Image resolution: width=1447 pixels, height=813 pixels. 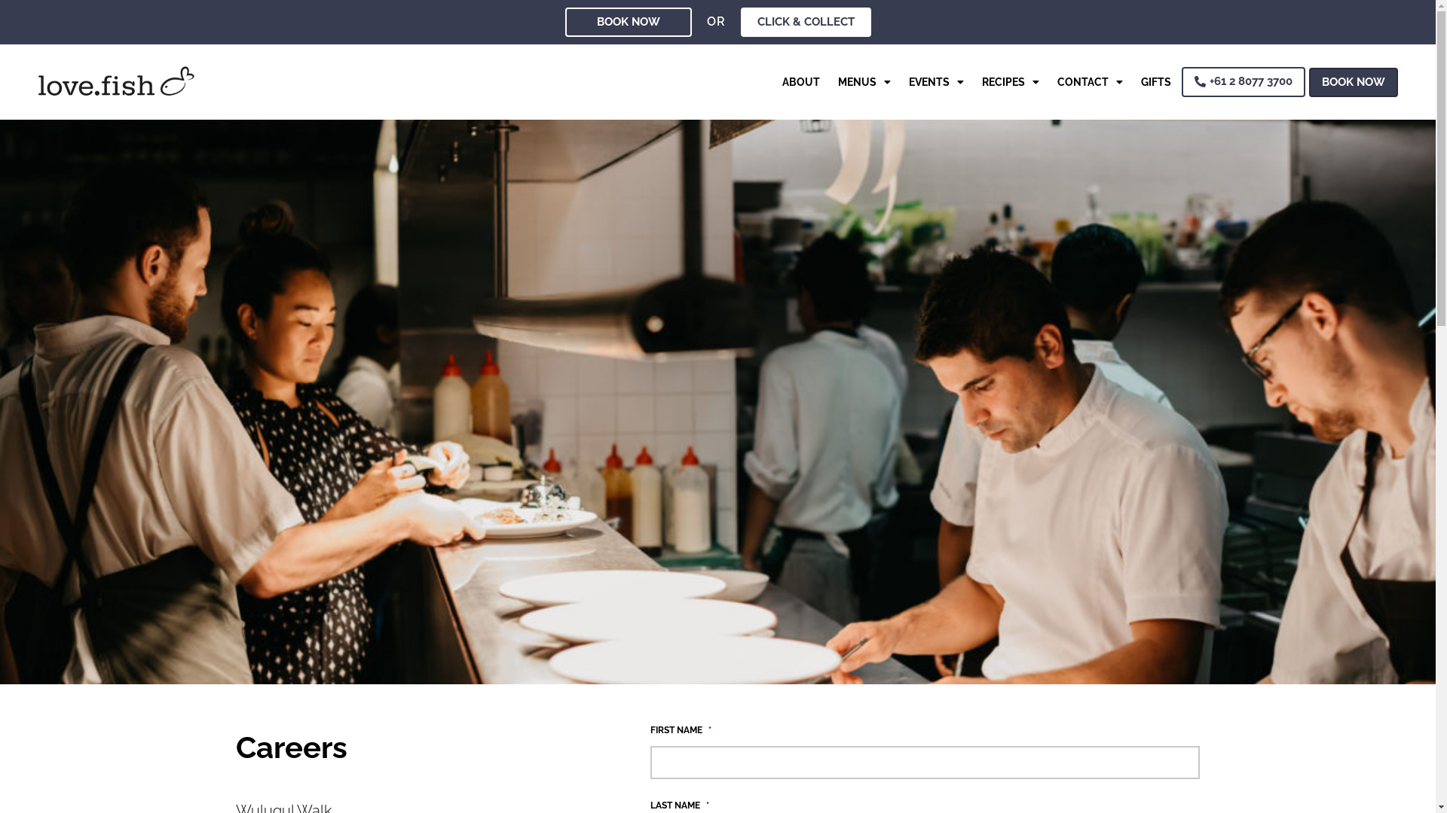 What do you see at coordinates (1244, 82) in the screenshot?
I see `+61 2 8077 3700` at bounding box center [1244, 82].